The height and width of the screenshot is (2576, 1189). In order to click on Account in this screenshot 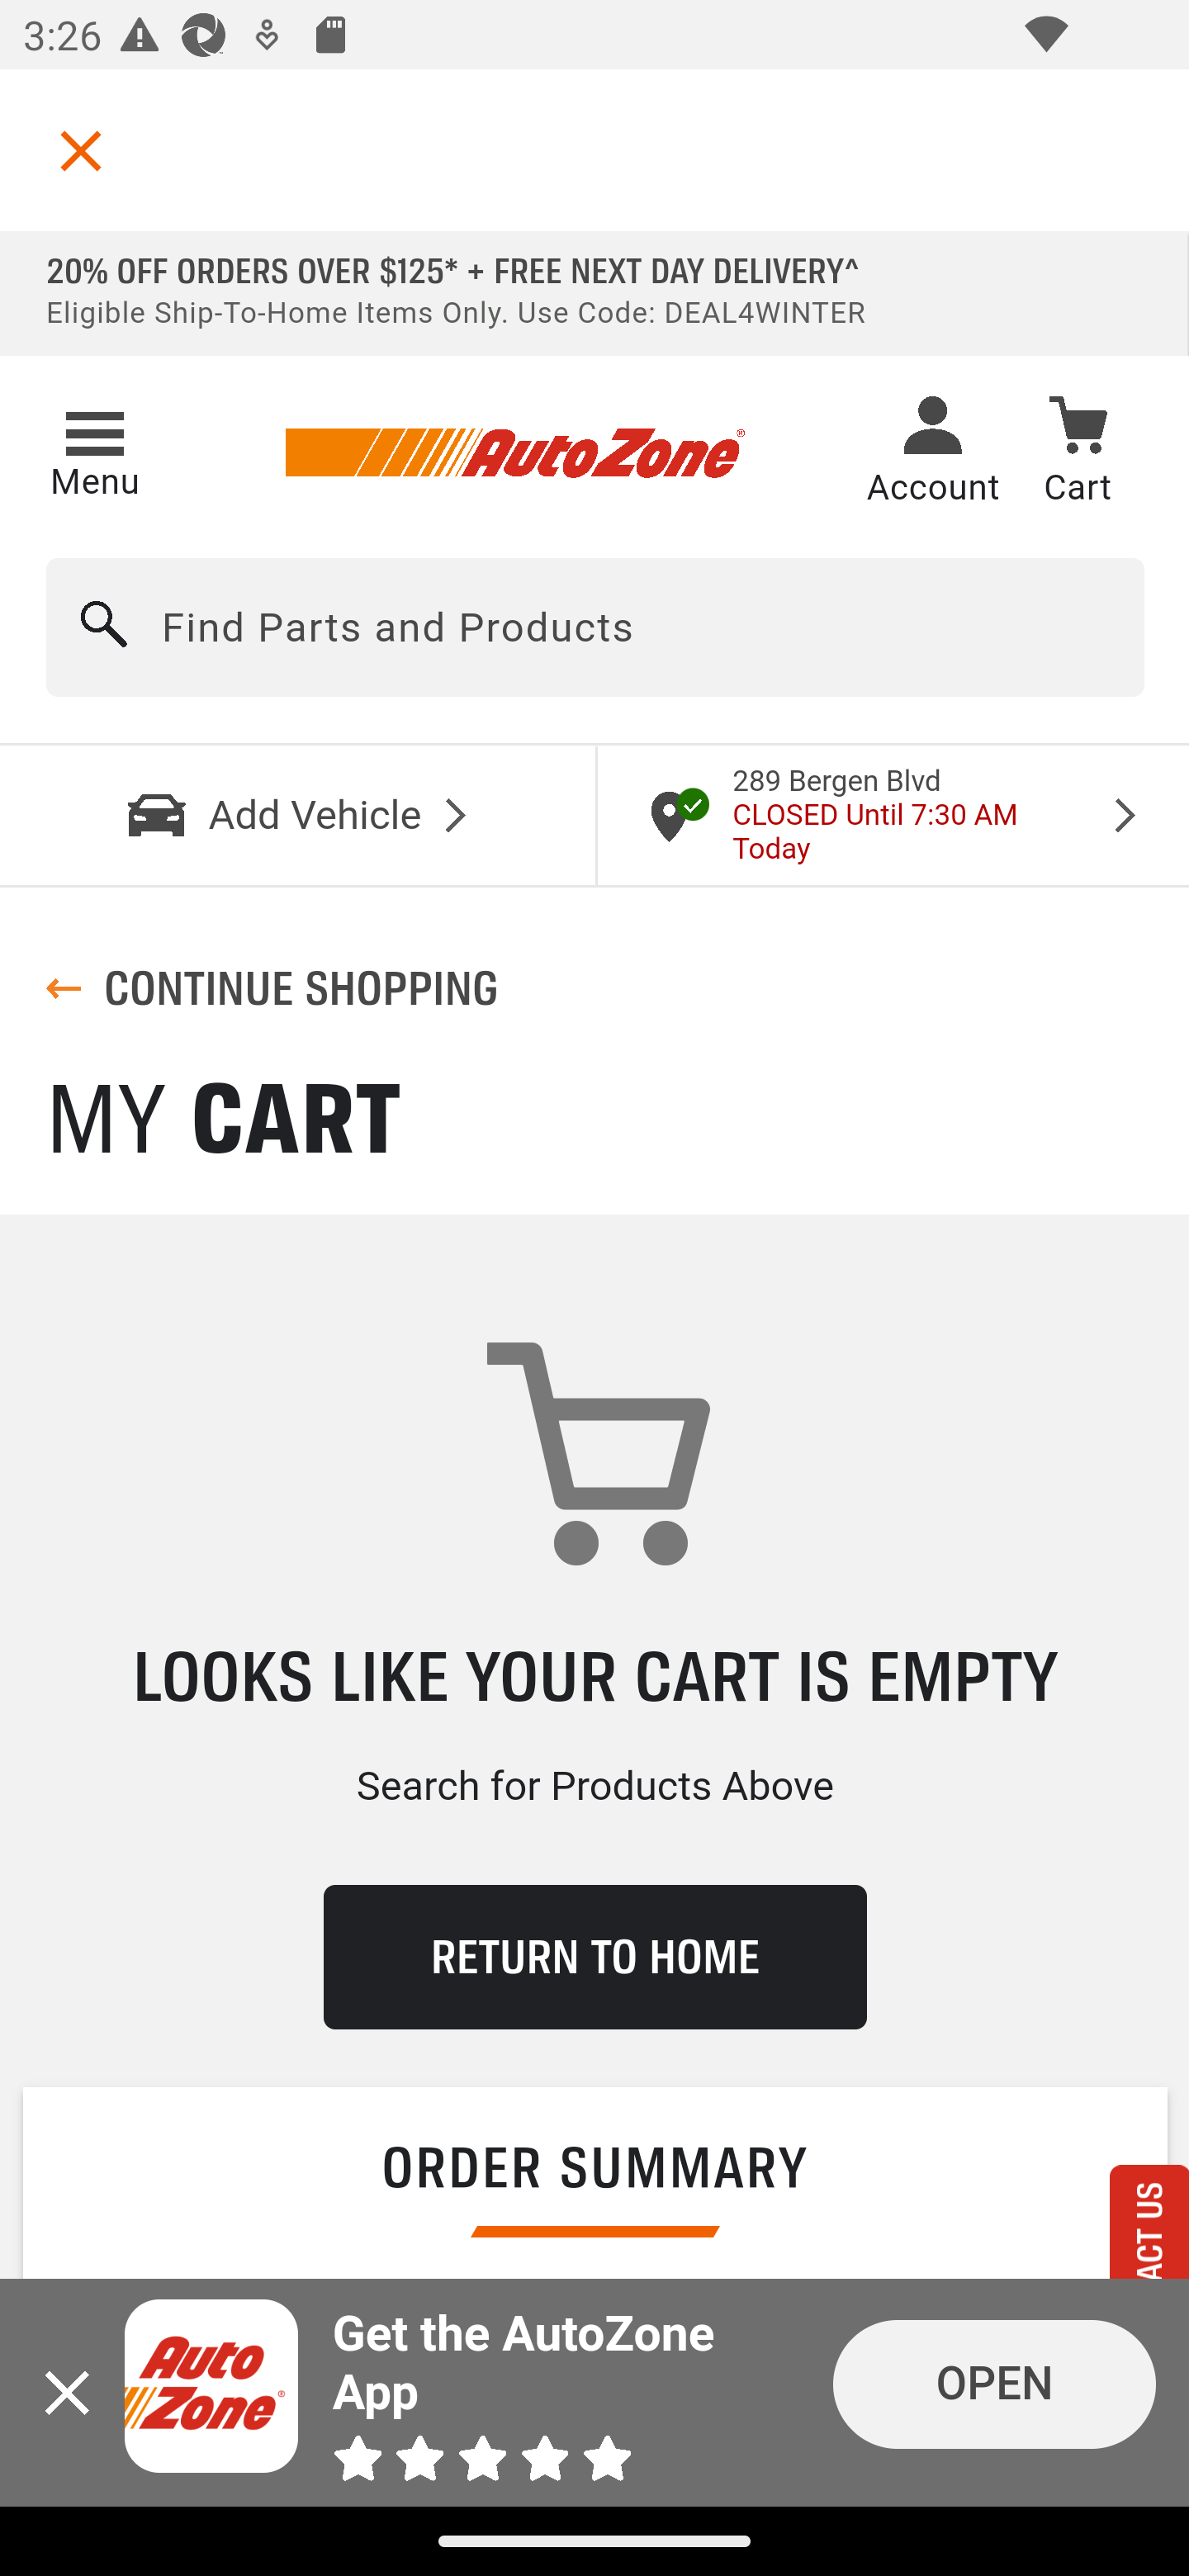, I will do `click(932, 454)`.